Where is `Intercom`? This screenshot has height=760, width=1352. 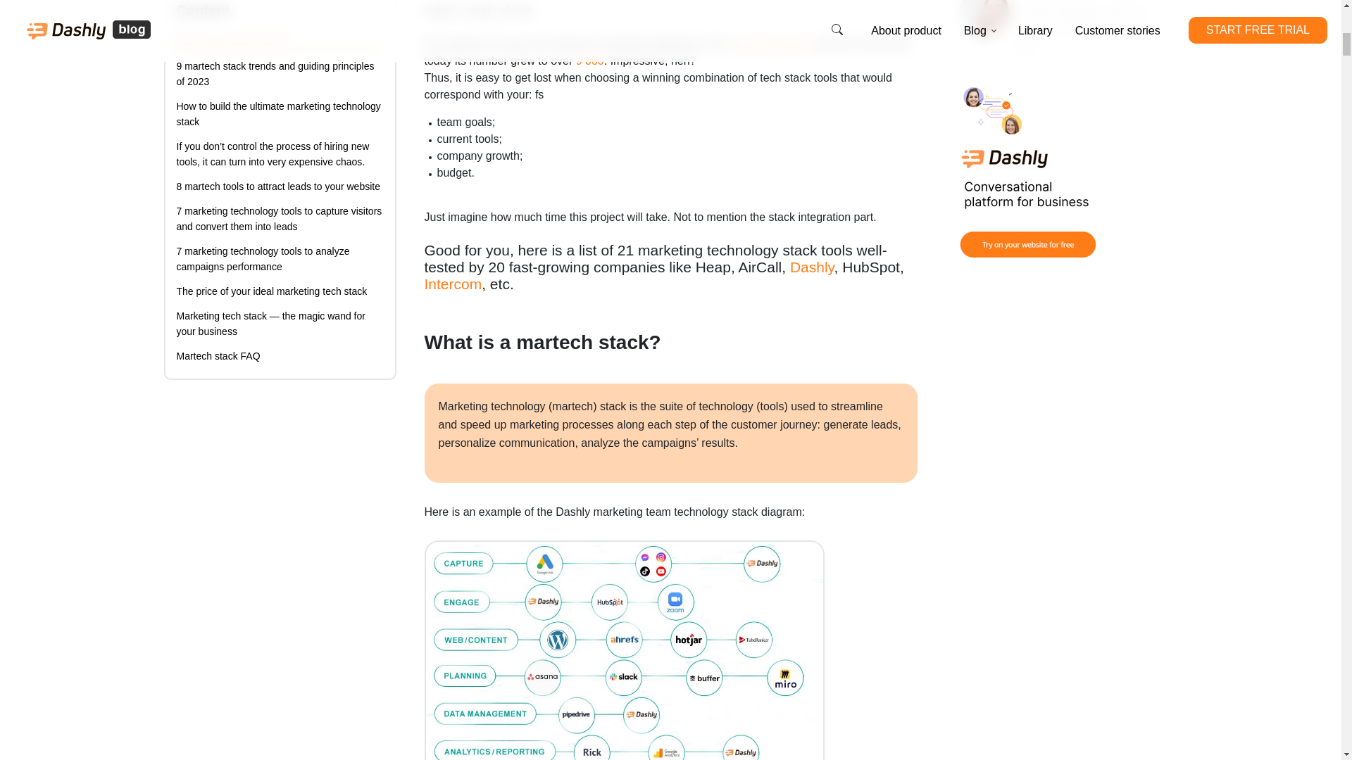 Intercom is located at coordinates (452, 284).